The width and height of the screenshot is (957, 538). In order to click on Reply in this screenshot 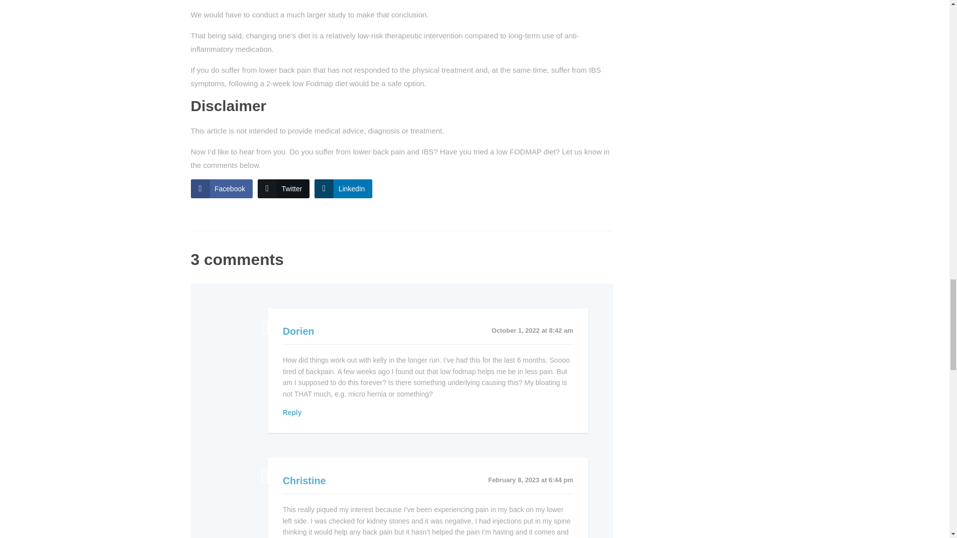, I will do `click(292, 412)`.